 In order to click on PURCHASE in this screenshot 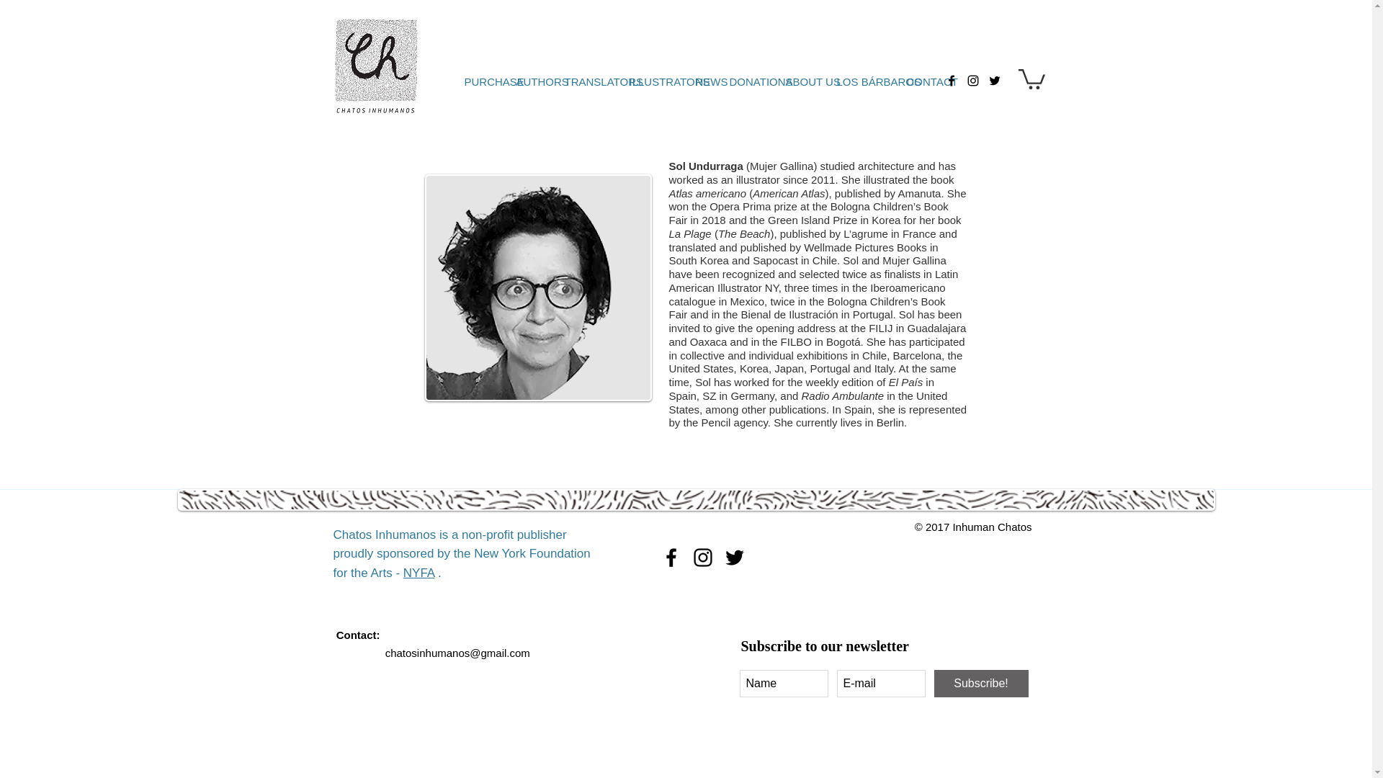, I will do `click(483, 81)`.